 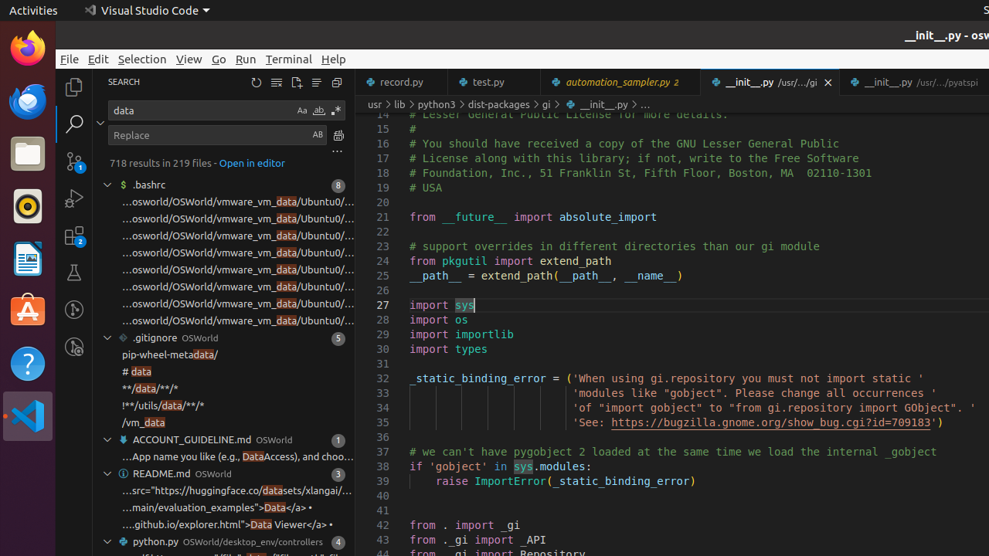 I want to click on …osworld/OSWorld/vmware_vm_data/Ubuntu0/Ubuntu0.vmx", so click(x=238, y=202).